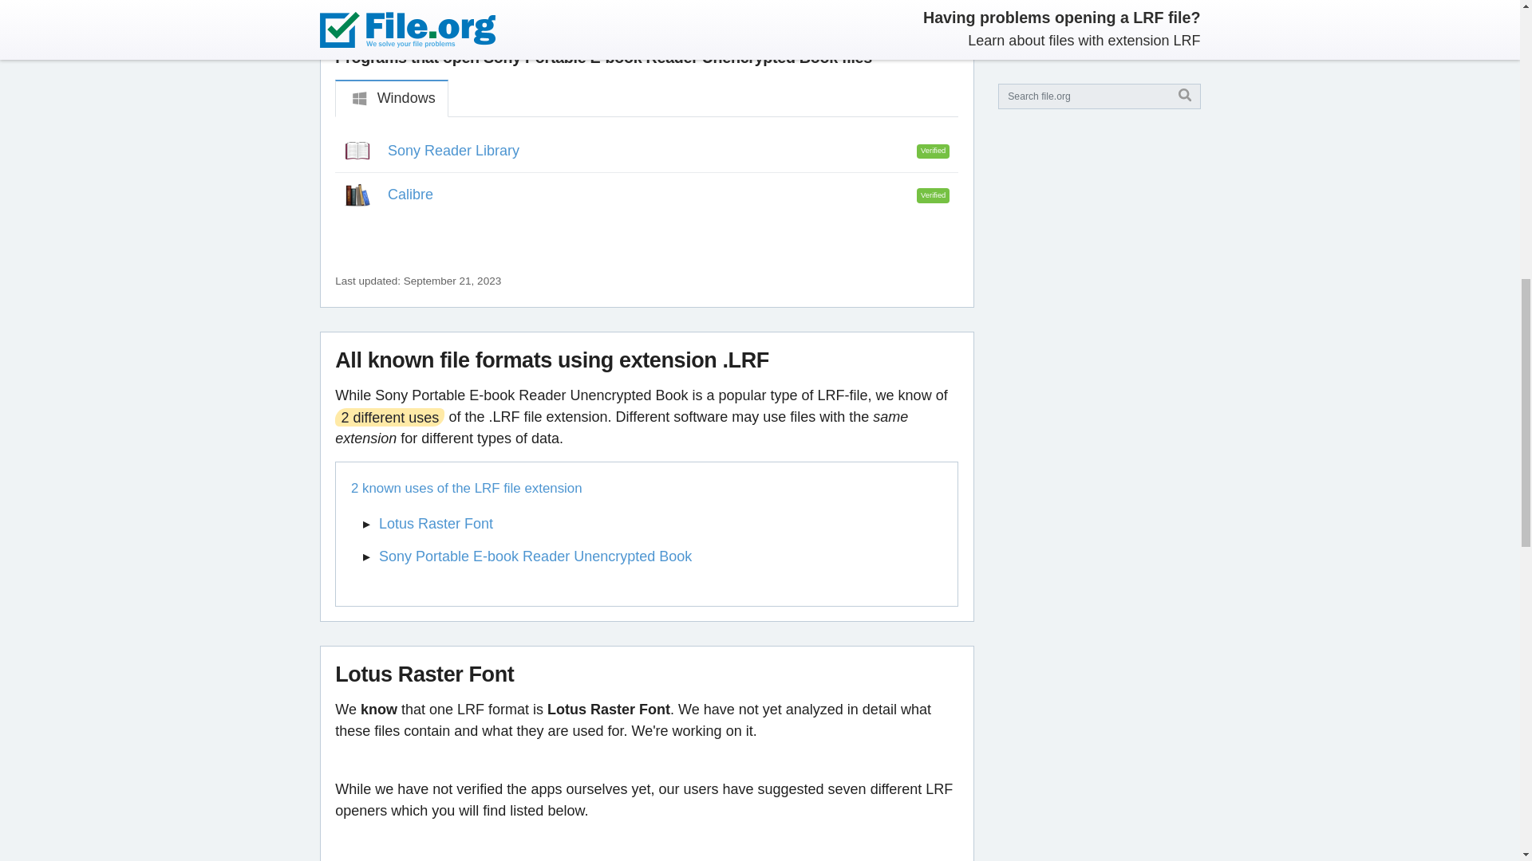 This screenshot has width=1532, height=861. Describe the element at coordinates (436, 523) in the screenshot. I see `Lotus Raster Font` at that location.